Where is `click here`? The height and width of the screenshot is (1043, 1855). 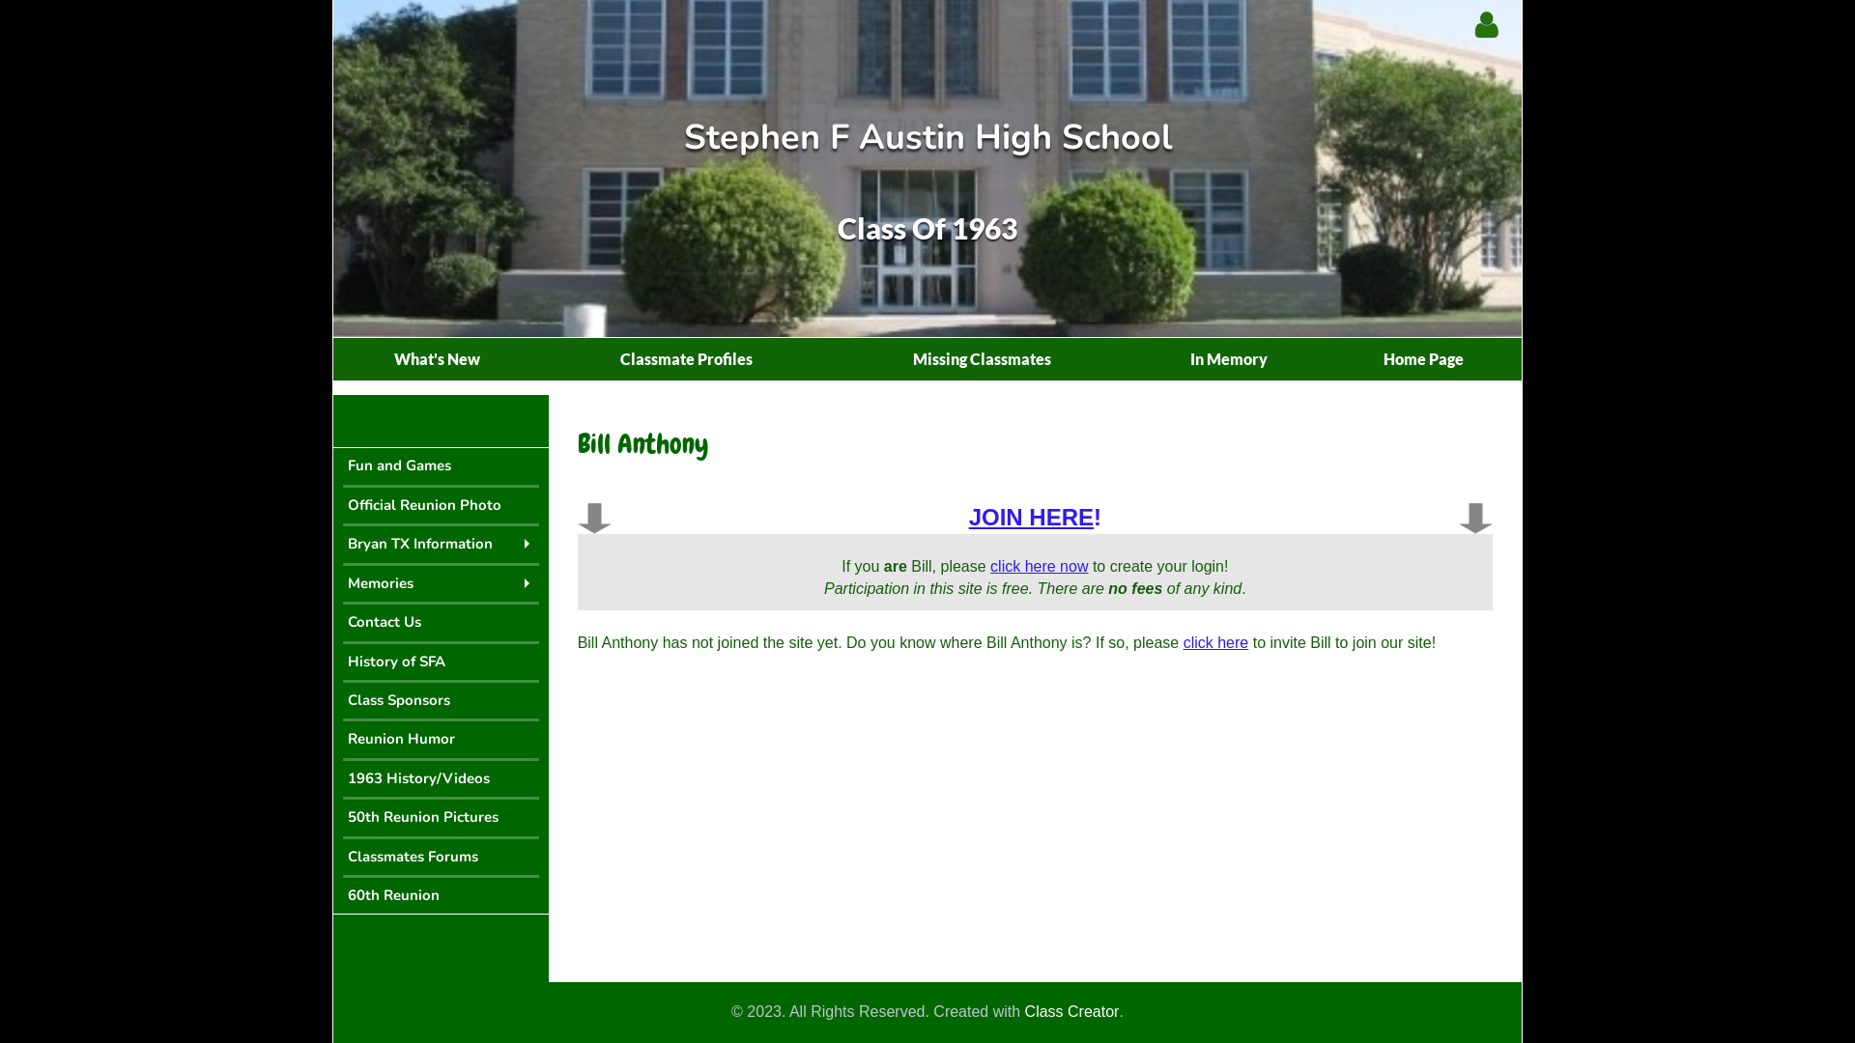 click here is located at coordinates (1216, 643).